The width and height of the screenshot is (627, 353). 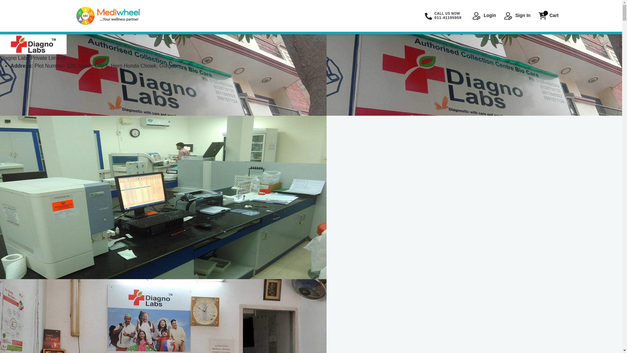 I want to click on call us, so click(x=442, y=16).